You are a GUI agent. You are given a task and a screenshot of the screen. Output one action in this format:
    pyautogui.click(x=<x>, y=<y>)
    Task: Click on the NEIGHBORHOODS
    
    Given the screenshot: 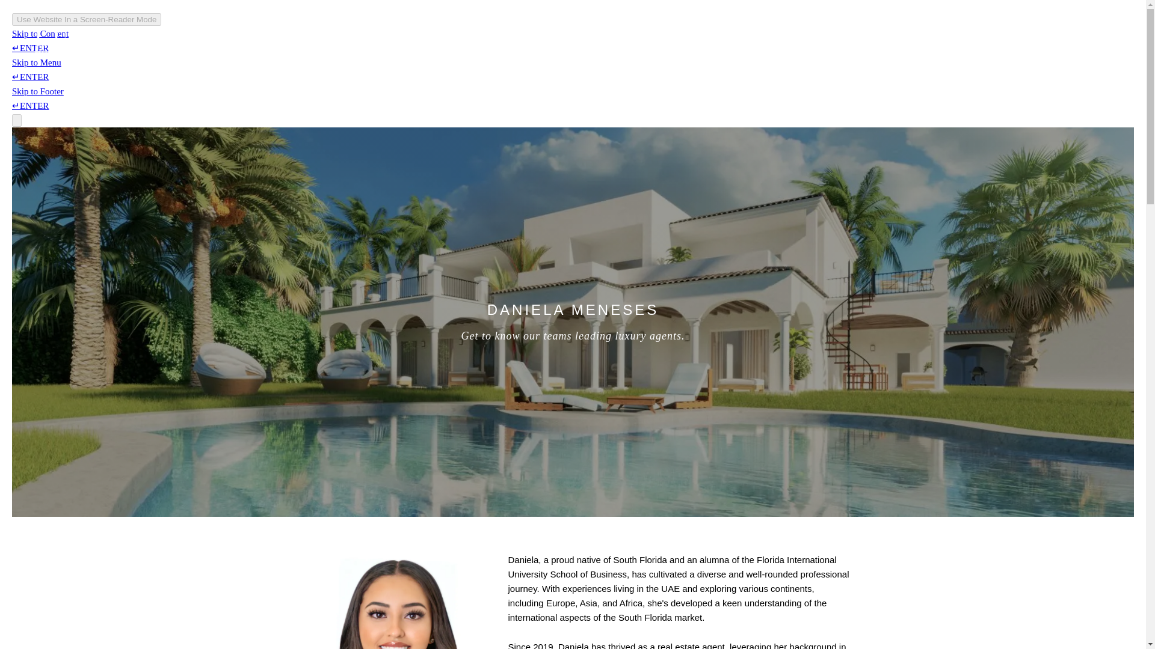 What is the action you would take?
    pyautogui.click(x=727, y=44)
    